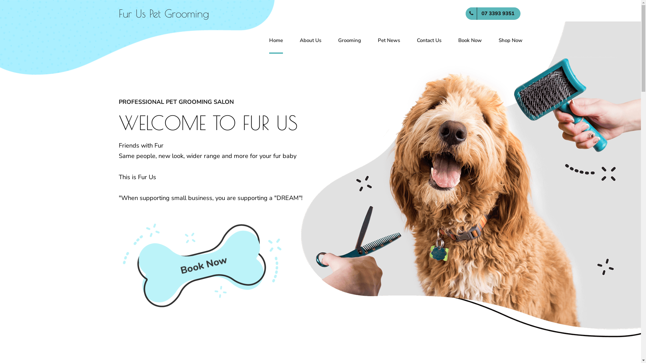 Image resolution: width=646 pixels, height=363 pixels. Describe the element at coordinates (164, 13) in the screenshot. I see `Fur Us Pet Grooming` at that location.